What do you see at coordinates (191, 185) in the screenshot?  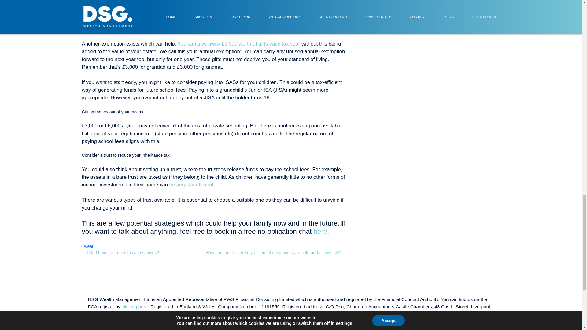 I see `be very tax efficient` at bounding box center [191, 185].